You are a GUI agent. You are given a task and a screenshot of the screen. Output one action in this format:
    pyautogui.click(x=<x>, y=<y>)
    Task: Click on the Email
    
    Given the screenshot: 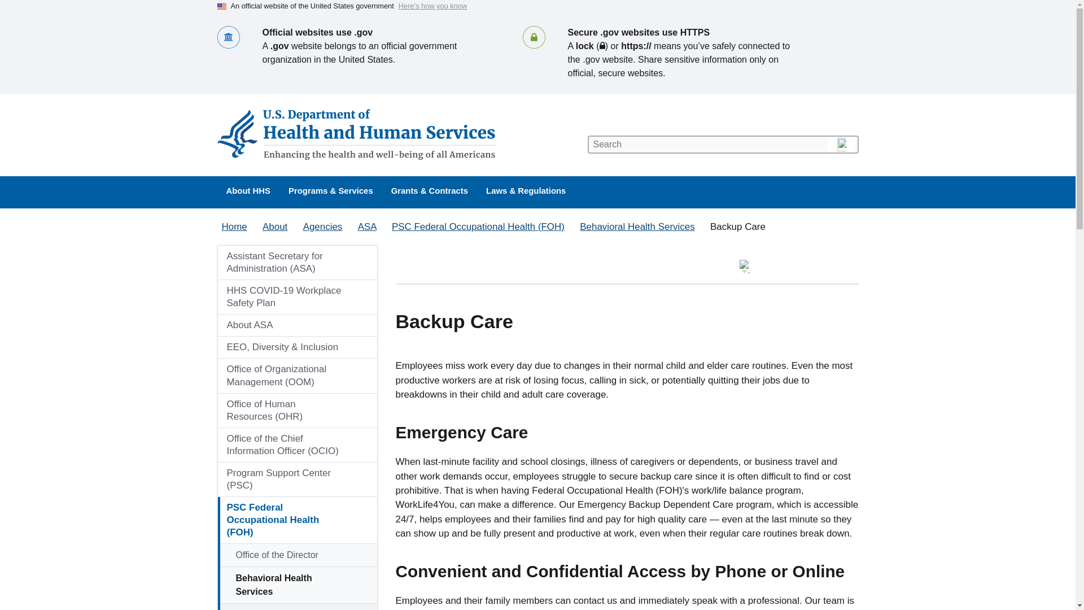 What is the action you would take?
    pyautogui.click(x=847, y=267)
    